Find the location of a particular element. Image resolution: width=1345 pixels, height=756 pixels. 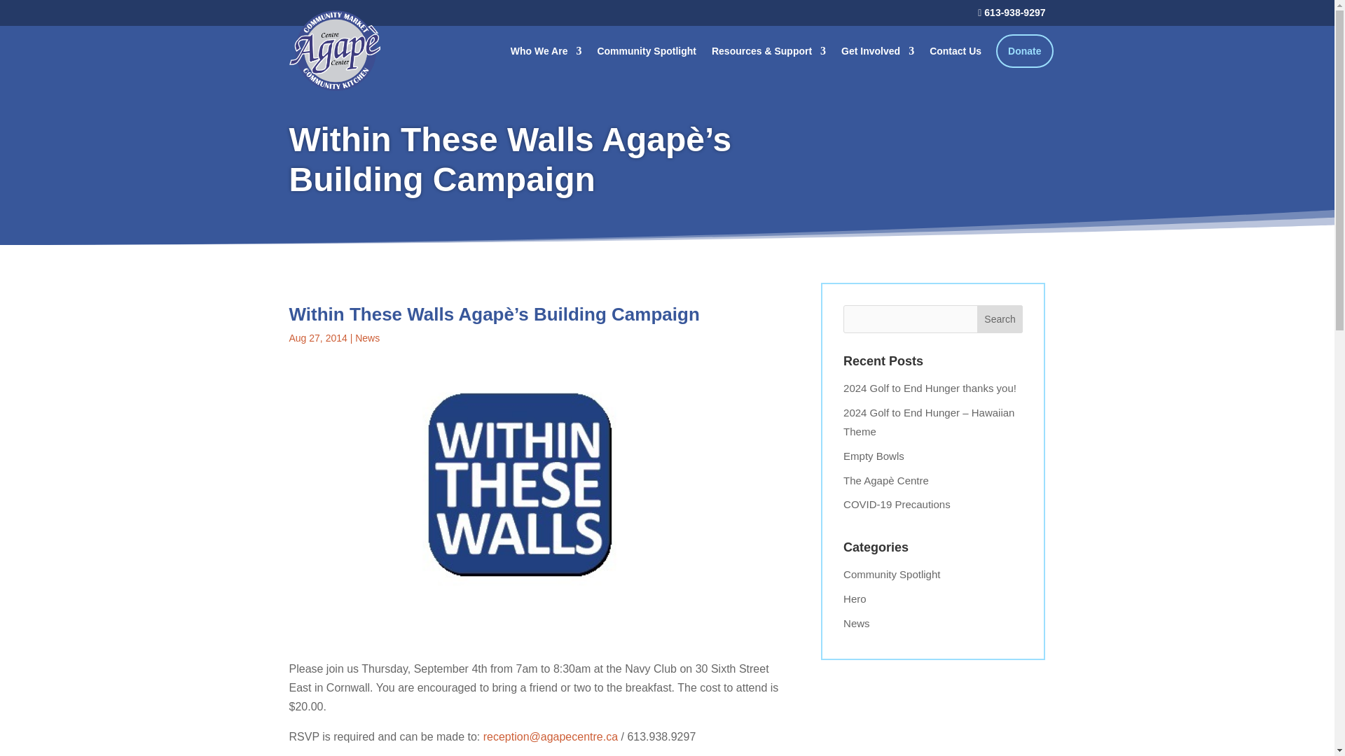

Donate is located at coordinates (1024, 50).